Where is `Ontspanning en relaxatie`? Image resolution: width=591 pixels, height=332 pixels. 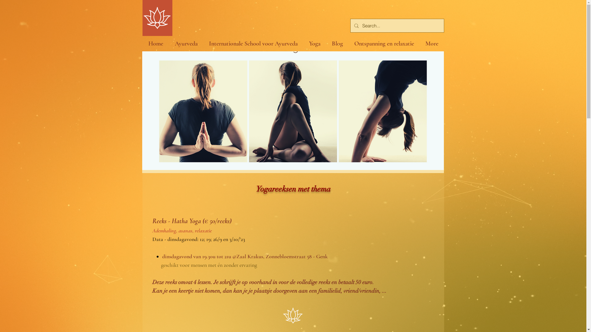
Ontspanning en relaxatie is located at coordinates (384, 44).